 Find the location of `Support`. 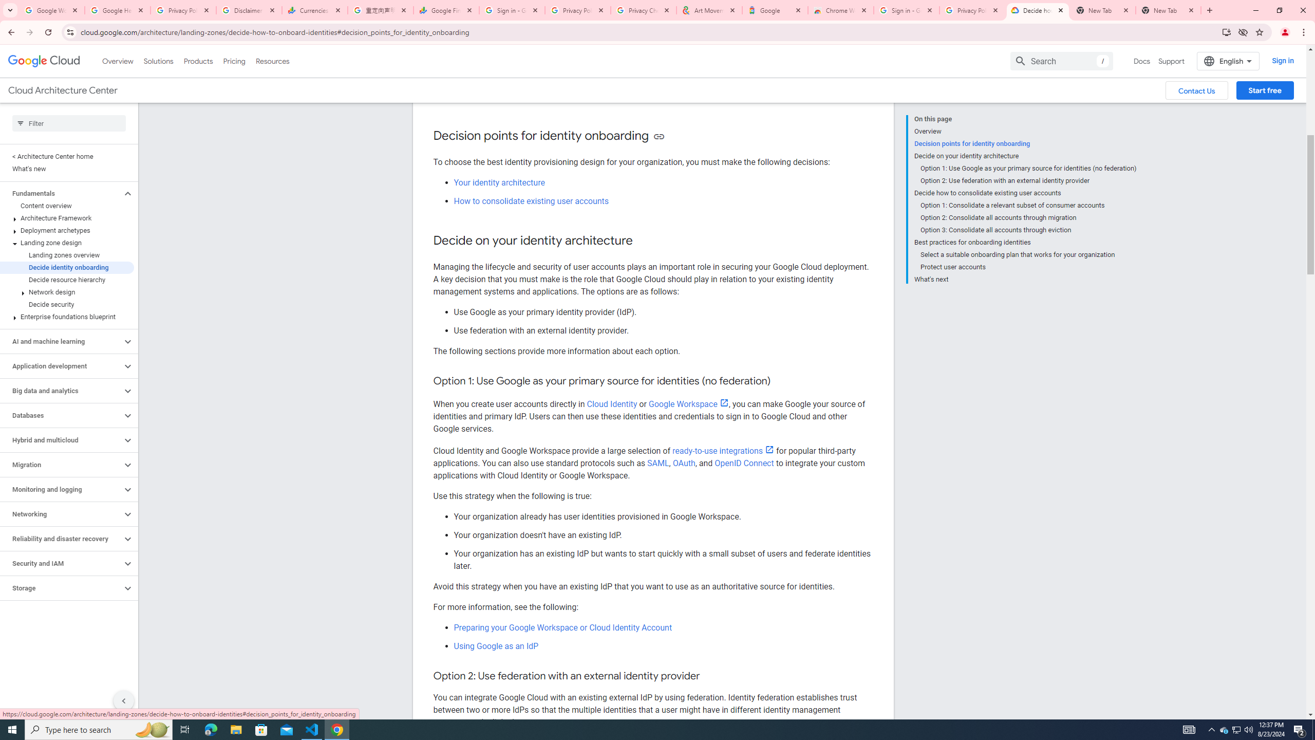

Support is located at coordinates (1171, 61).